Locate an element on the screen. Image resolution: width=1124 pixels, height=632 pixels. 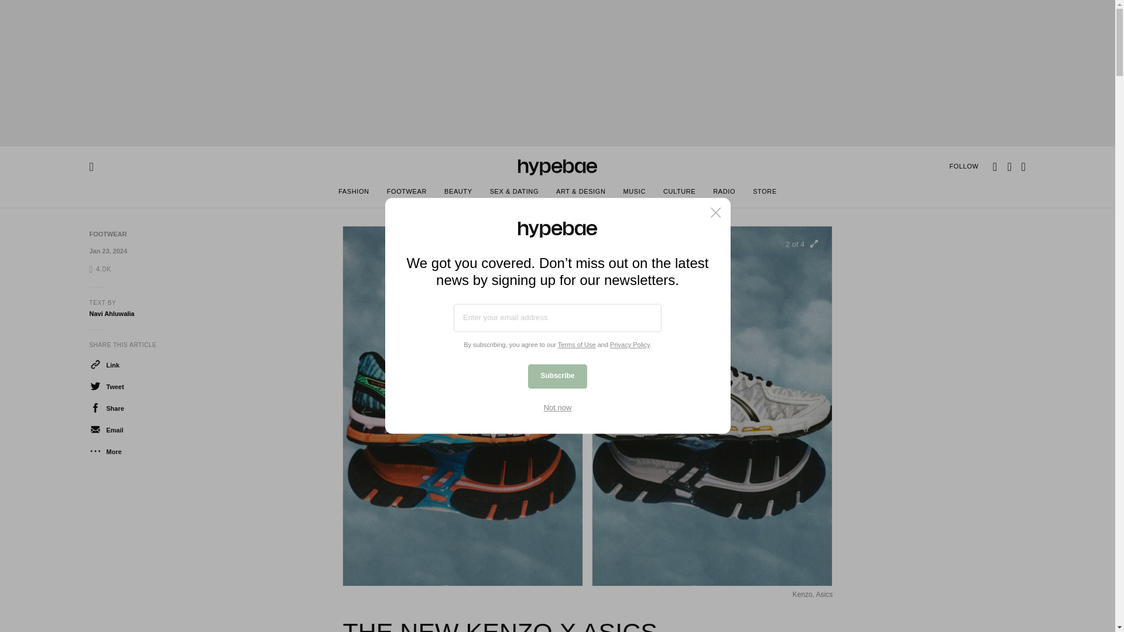
FOLLOW is located at coordinates (964, 166).